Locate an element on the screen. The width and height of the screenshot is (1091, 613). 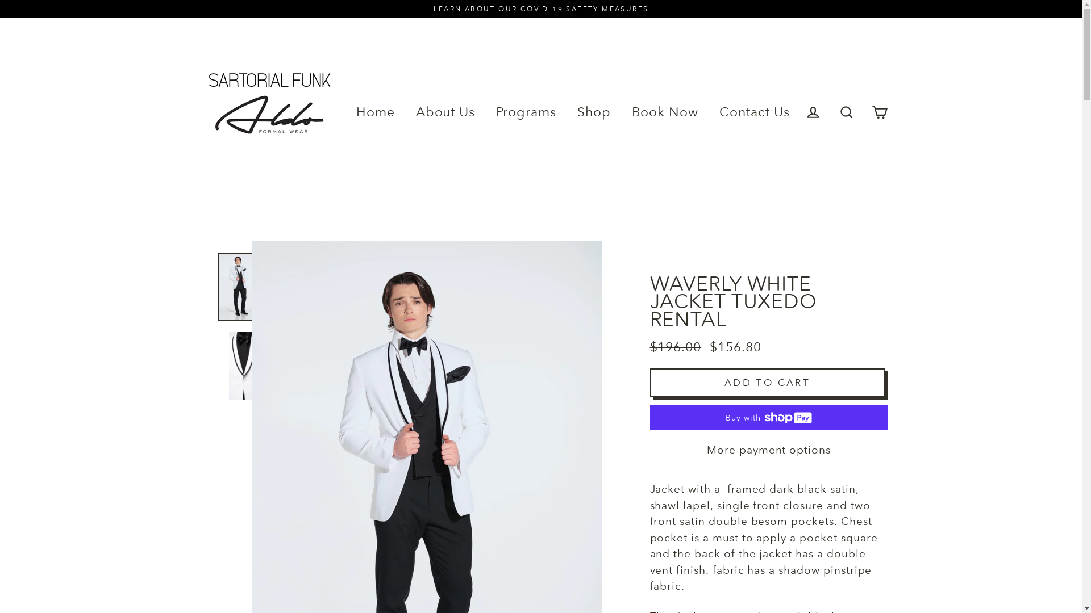
Search is located at coordinates (847, 112).